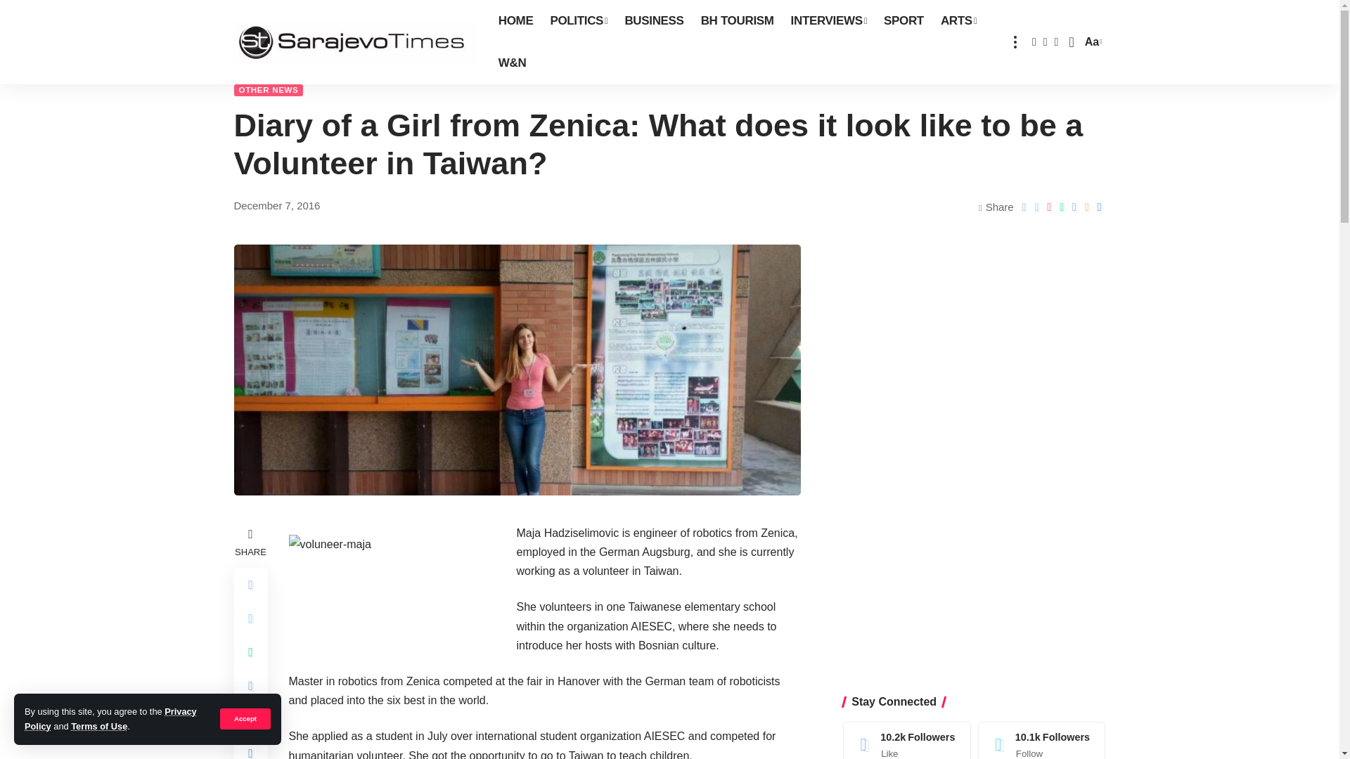 This screenshot has height=759, width=1350. Describe the element at coordinates (354, 42) in the screenshot. I see `Sarajevo Times` at that location.